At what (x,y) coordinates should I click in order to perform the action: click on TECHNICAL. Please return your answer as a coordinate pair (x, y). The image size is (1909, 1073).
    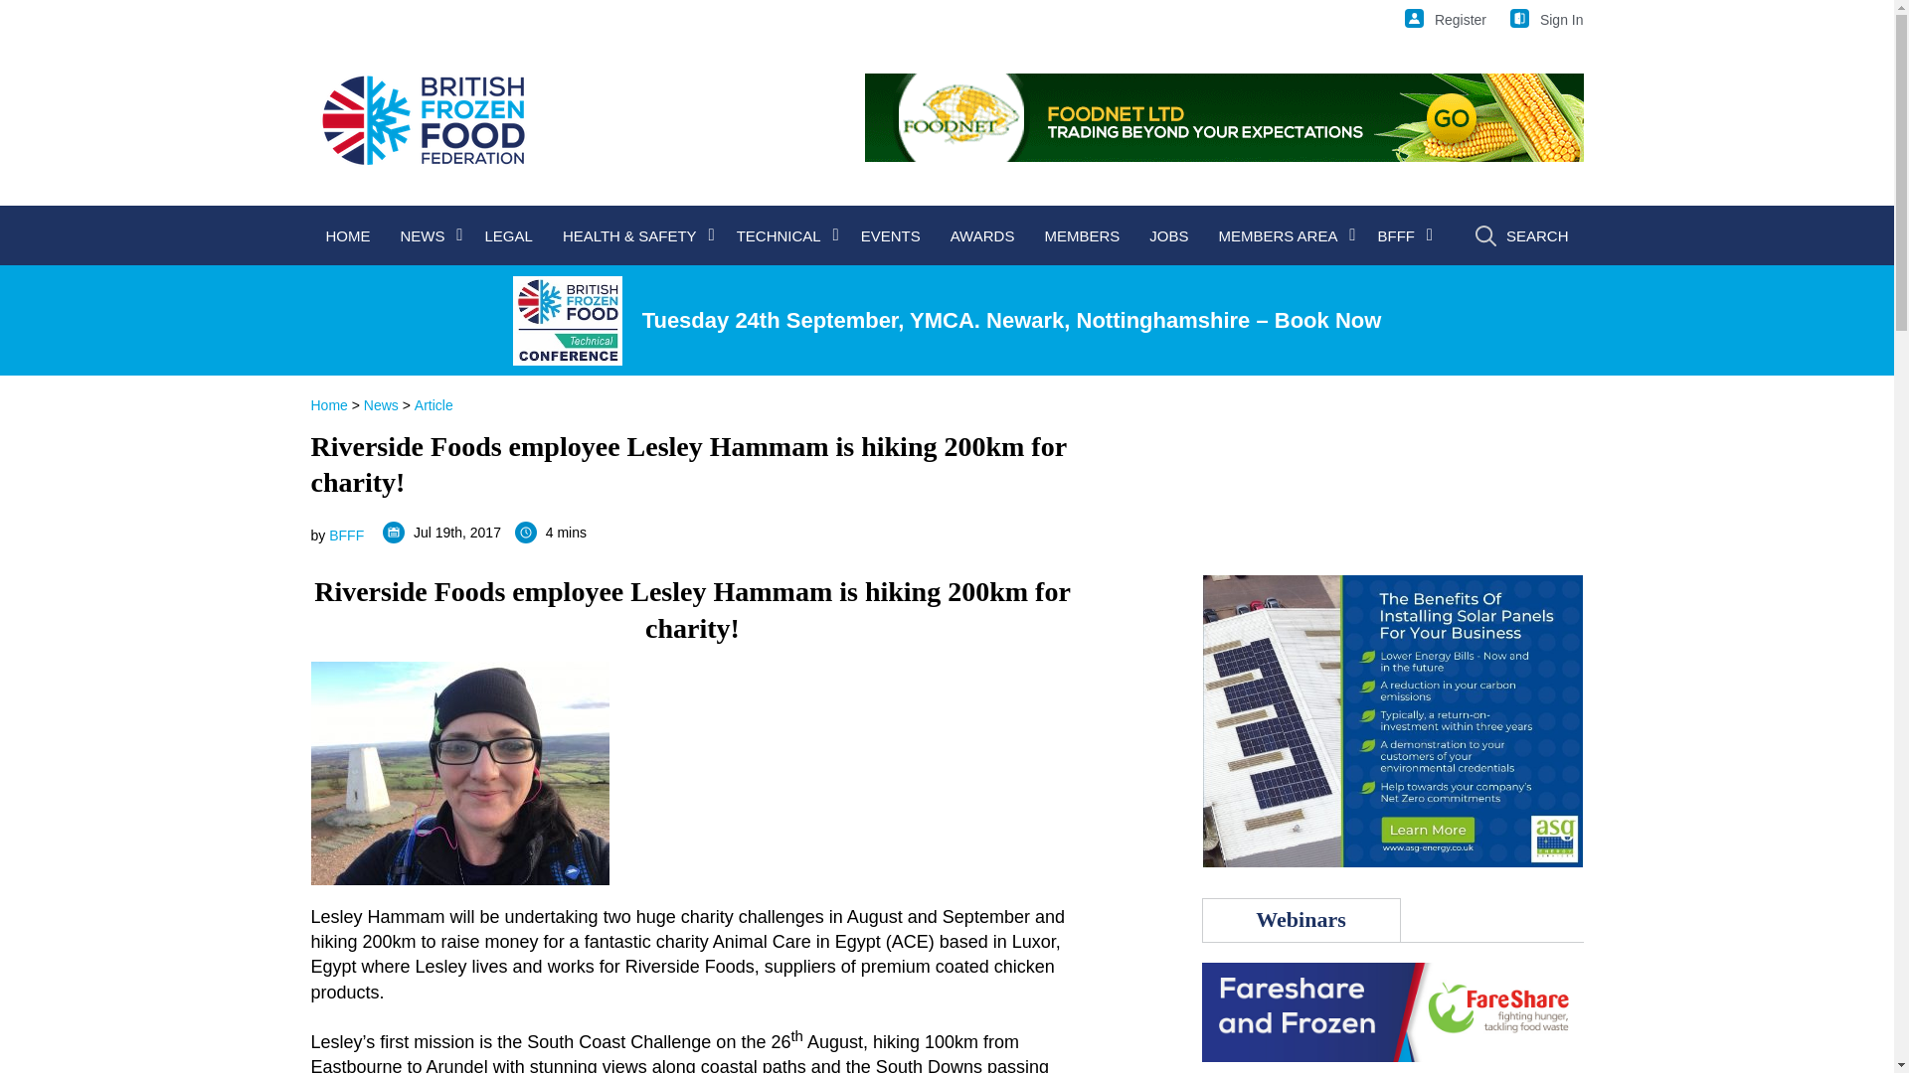
    Looking at the image, I should click on (783, 234).